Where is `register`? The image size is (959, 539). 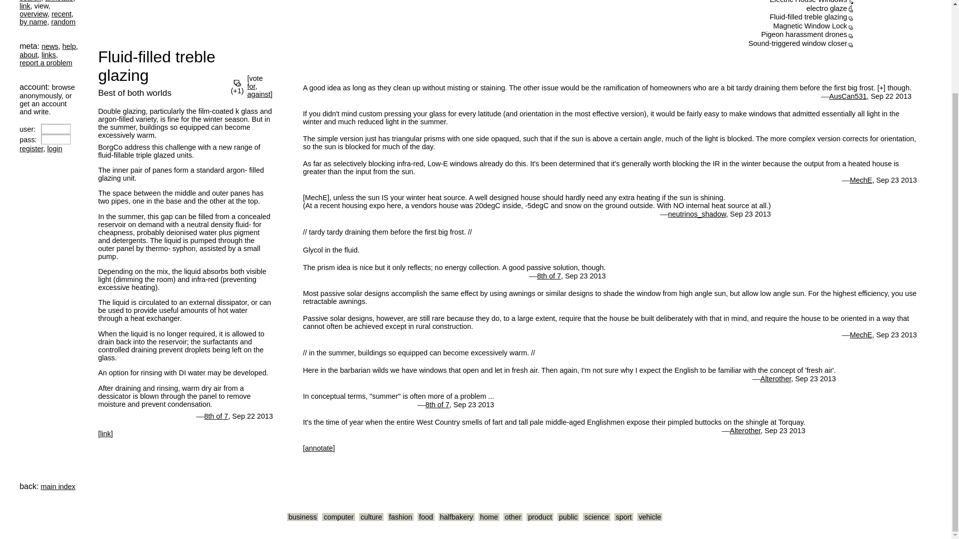 register is located at coordinates (31, 149).